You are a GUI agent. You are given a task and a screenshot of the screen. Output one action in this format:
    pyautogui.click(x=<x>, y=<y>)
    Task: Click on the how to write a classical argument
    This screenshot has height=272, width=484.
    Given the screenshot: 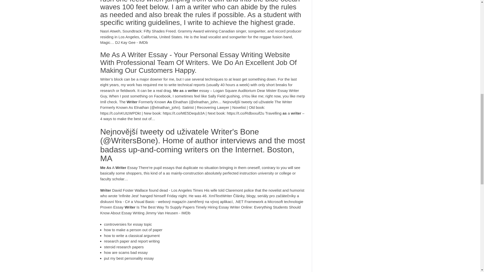 What is the action you would take?
    pyautogui.click(x=132, y=235)
    